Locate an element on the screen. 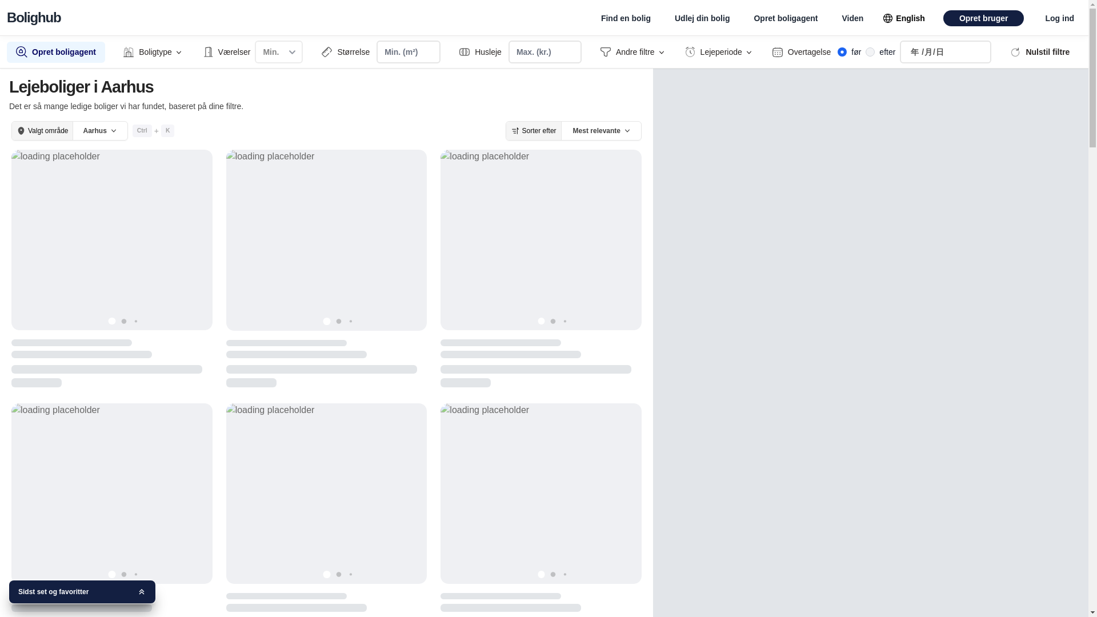  Aarhus is located at coordinates (100, 130).